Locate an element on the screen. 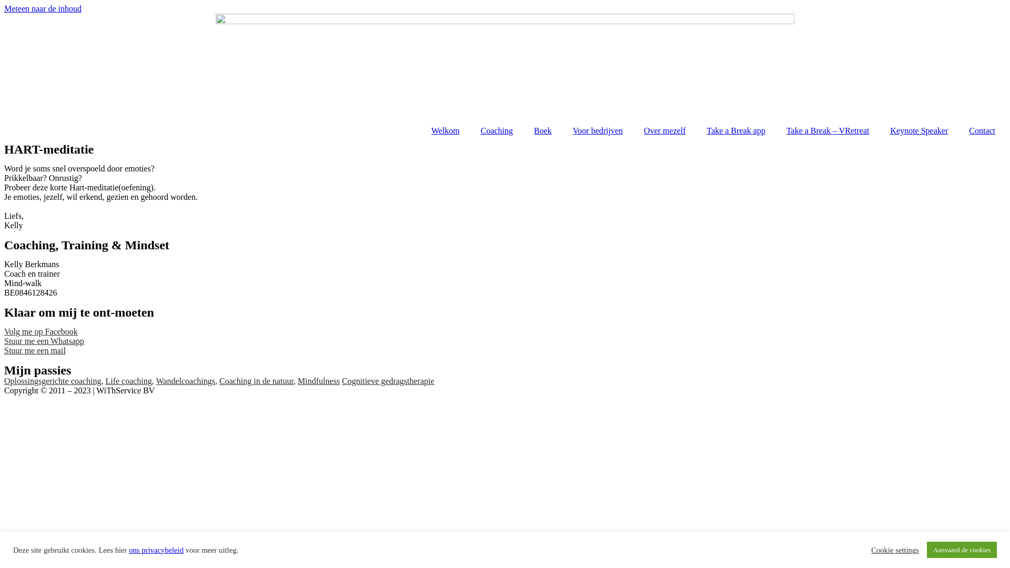 This screenshot has width=1010, height=568. Life coaching is located at coordinates (128, 381).